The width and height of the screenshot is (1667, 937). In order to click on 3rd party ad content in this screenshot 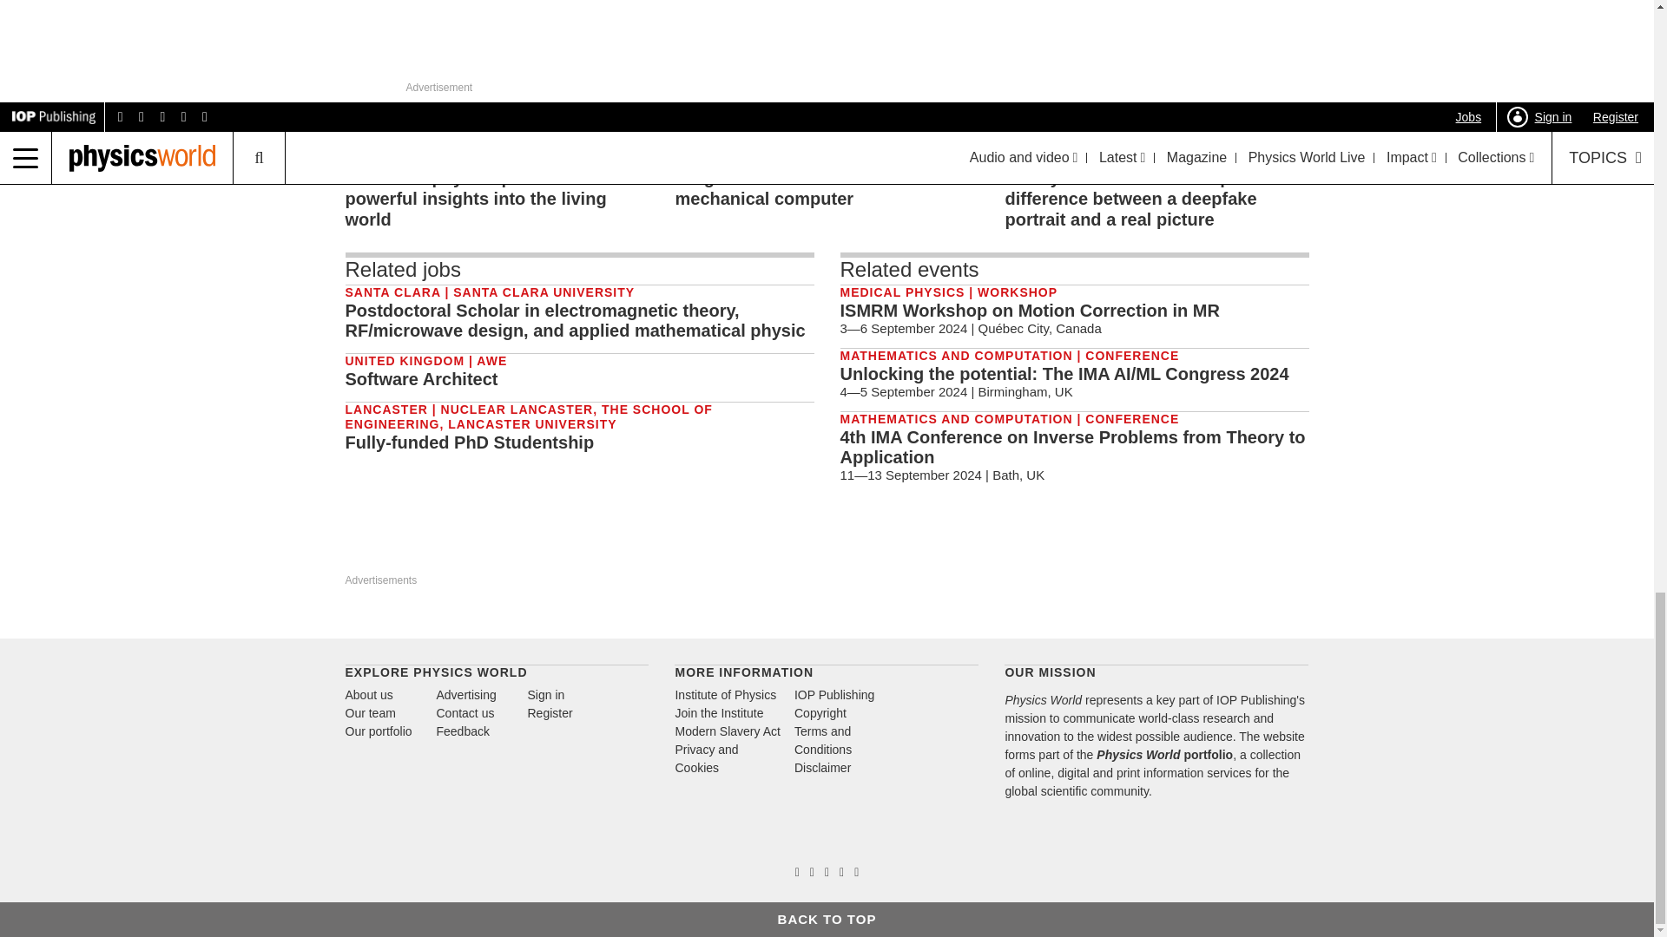, I will do `click(417, 547)`.